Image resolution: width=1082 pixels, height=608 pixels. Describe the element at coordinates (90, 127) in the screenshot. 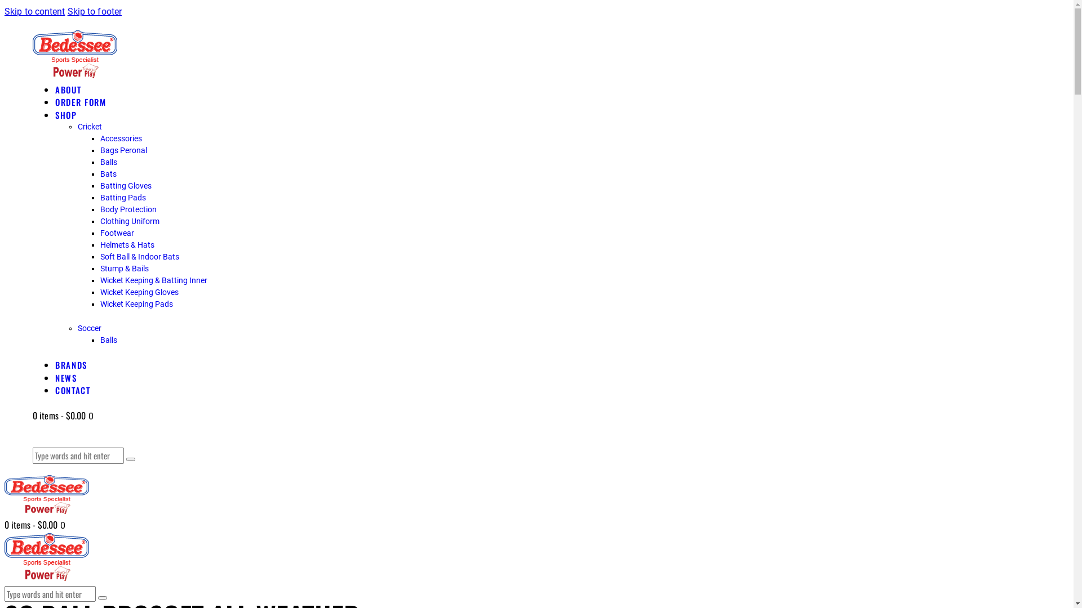

I see `Cricket` at that location.